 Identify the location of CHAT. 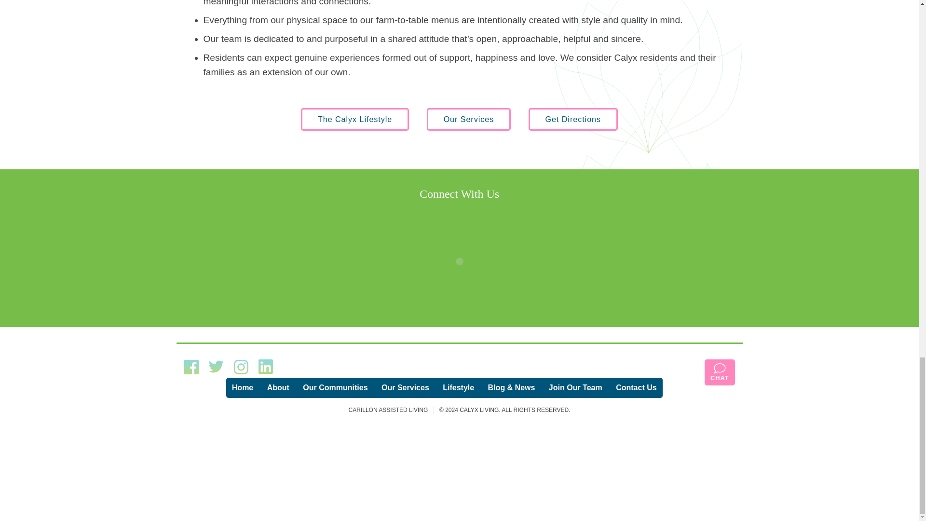
(720, 372).